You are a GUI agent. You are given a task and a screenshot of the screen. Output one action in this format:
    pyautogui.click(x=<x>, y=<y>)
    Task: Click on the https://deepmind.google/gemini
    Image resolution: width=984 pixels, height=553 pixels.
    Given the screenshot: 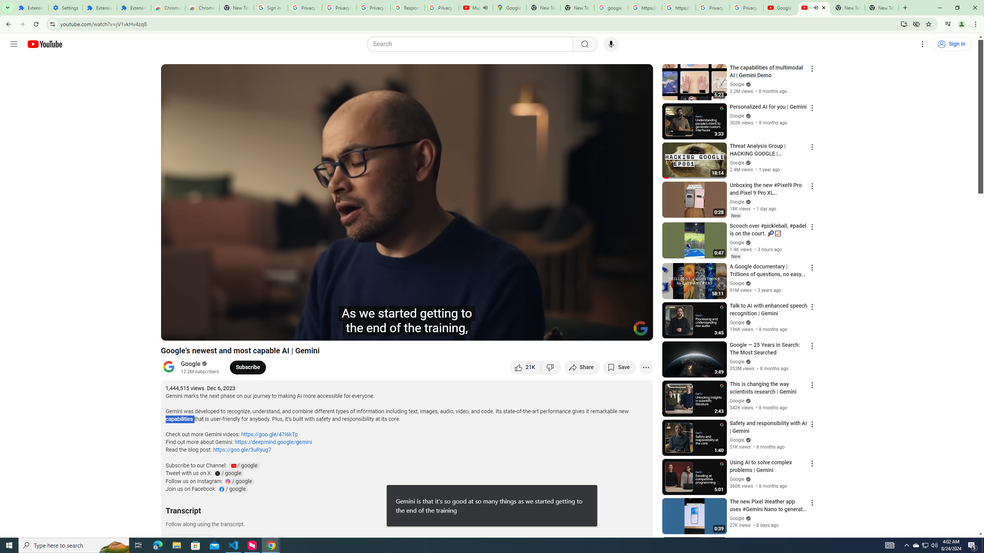 What is the action you would take?
    pyautogui.click(x=273, y=442)
    